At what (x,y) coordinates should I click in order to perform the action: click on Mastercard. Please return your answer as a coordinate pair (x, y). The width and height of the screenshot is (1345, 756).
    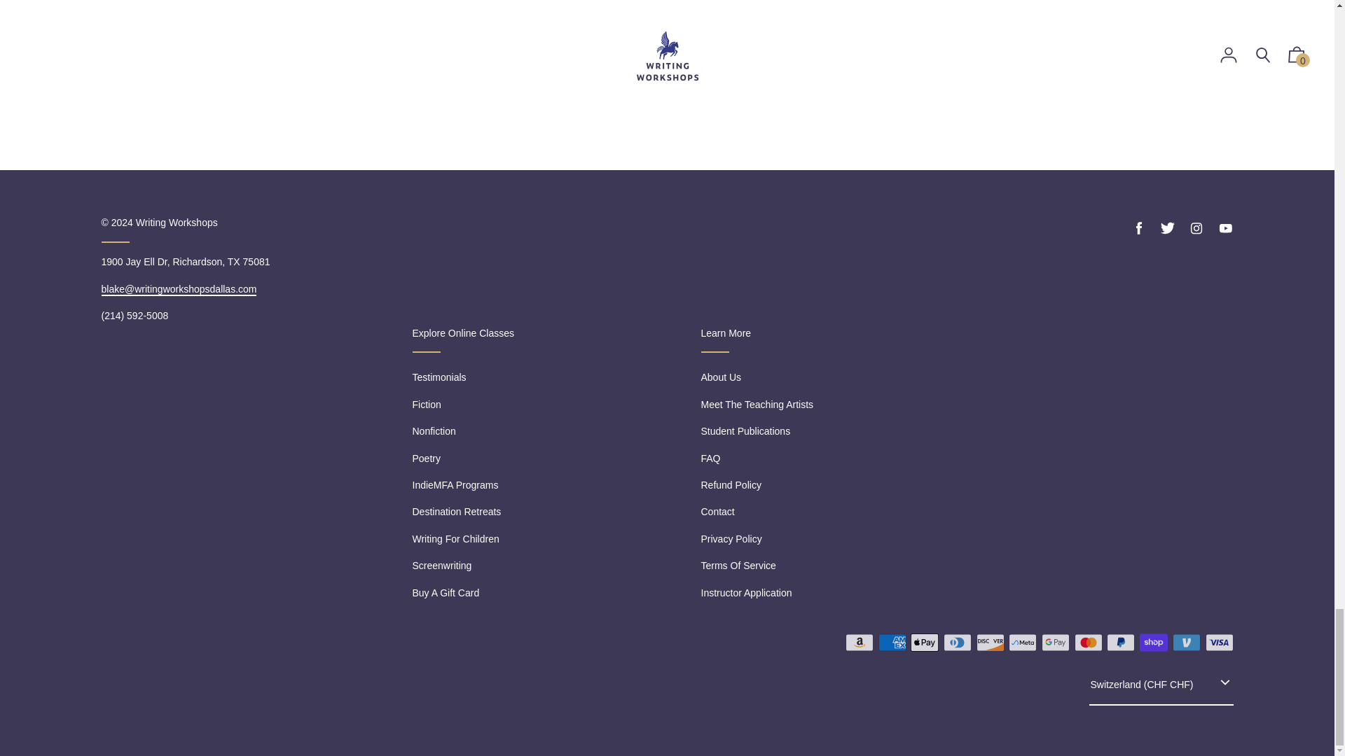
    Looking at the image, I should click on (1089, 643).